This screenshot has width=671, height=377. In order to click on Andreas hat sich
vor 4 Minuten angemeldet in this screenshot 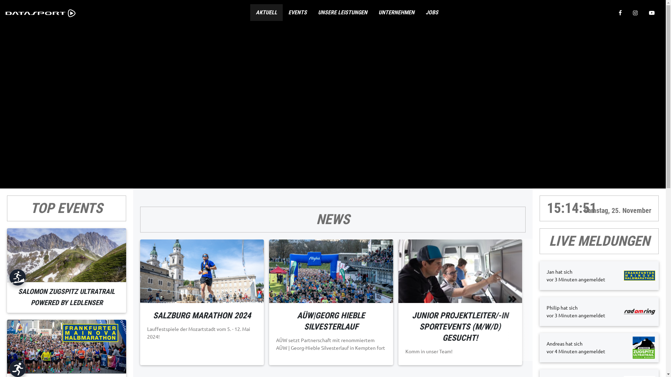, I will do `click(599, 348)`.